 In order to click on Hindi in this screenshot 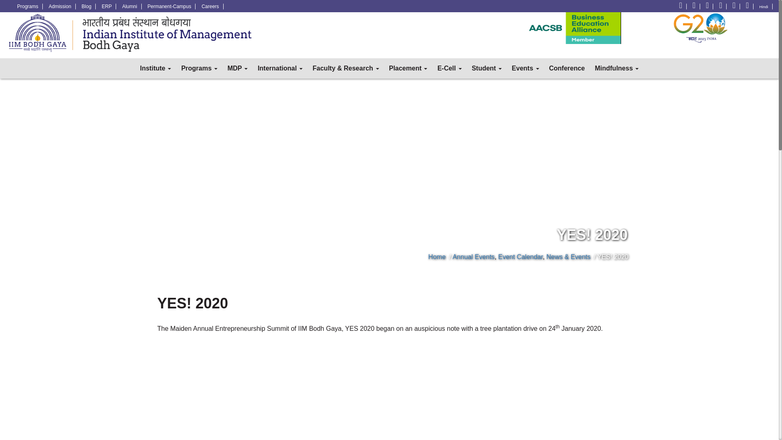, I will do `click(764, 6)`.